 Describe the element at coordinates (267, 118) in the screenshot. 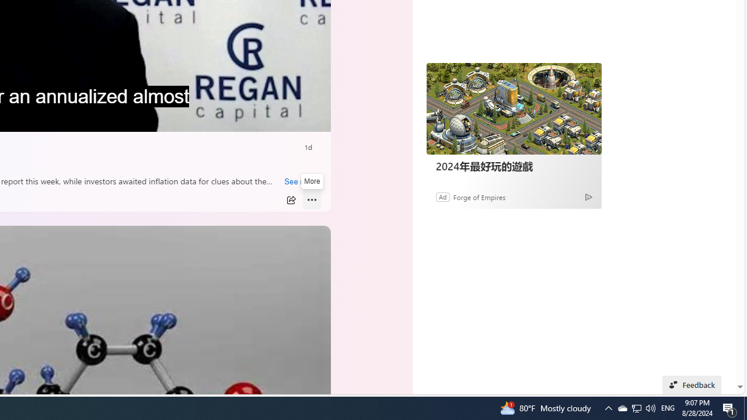

I see `Captions` at that location.